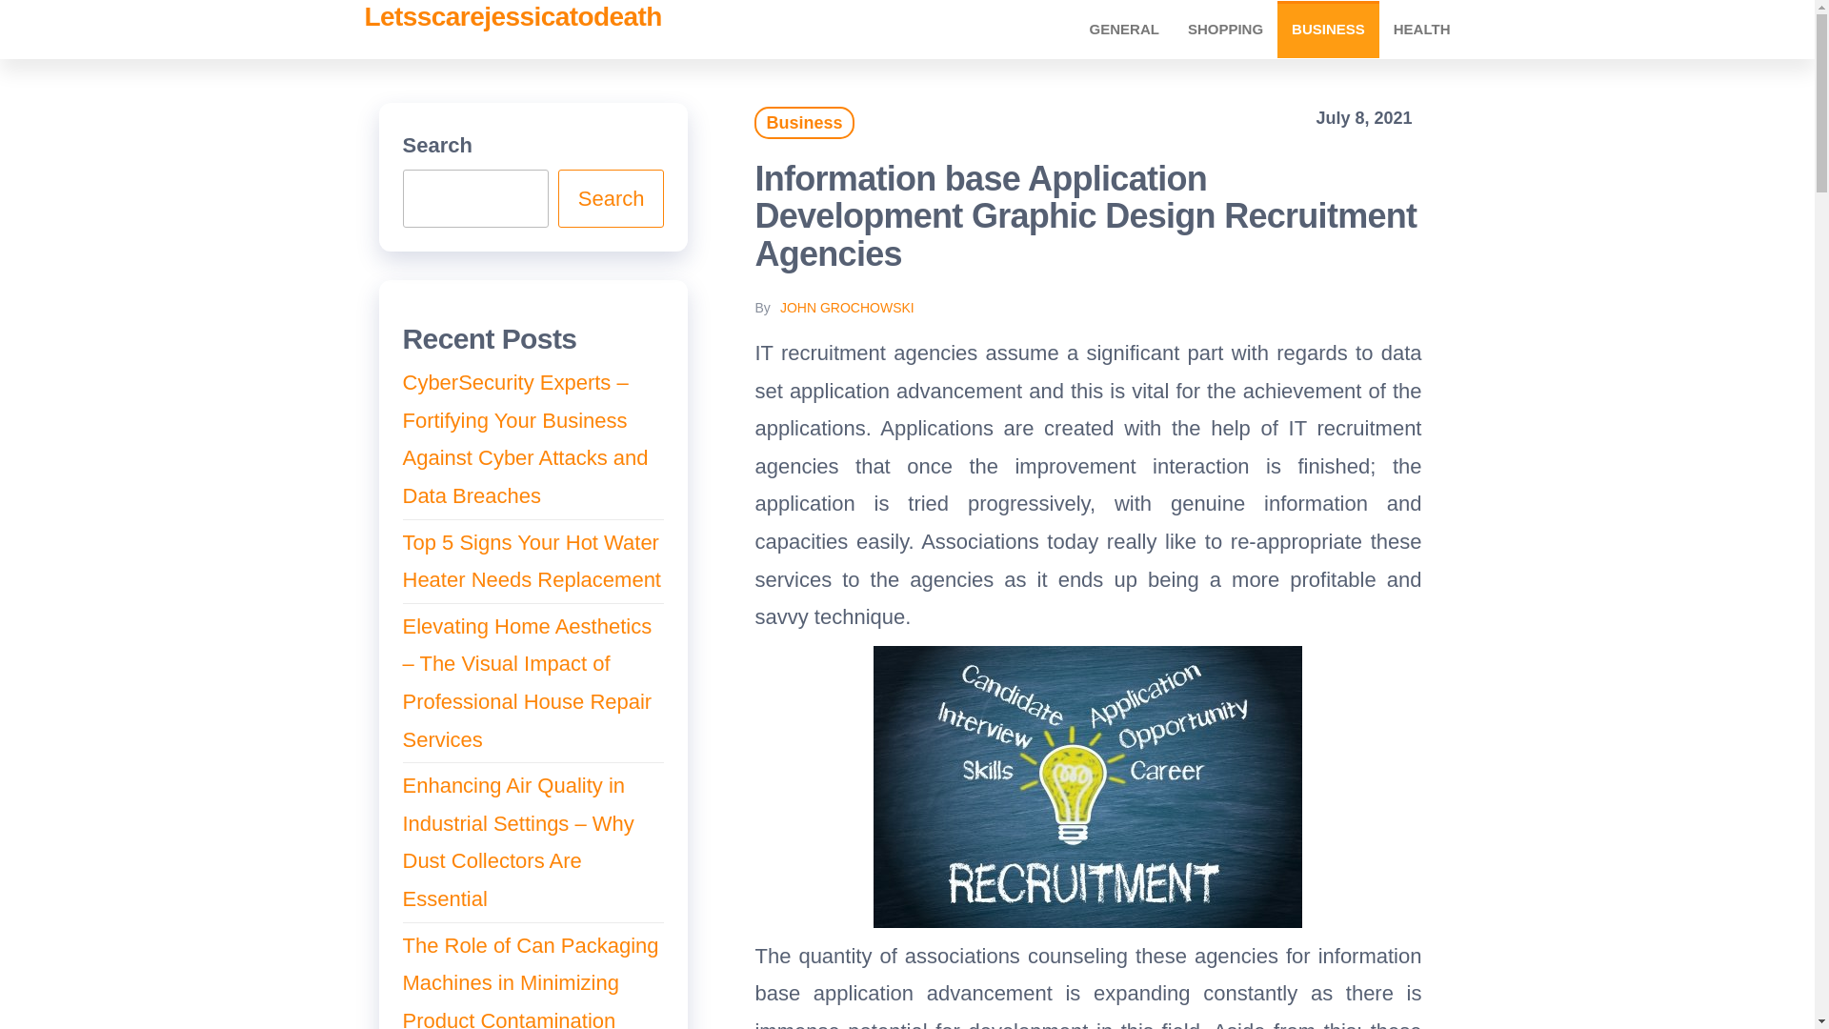 This screenshot has height=1029, width=1829. I want to click on SHOPPING, so click(1225, 29).